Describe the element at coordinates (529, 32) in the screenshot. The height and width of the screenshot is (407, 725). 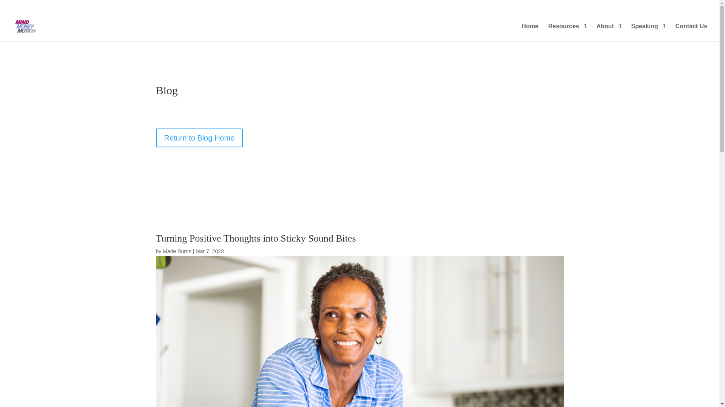
I see `Home` at that location.